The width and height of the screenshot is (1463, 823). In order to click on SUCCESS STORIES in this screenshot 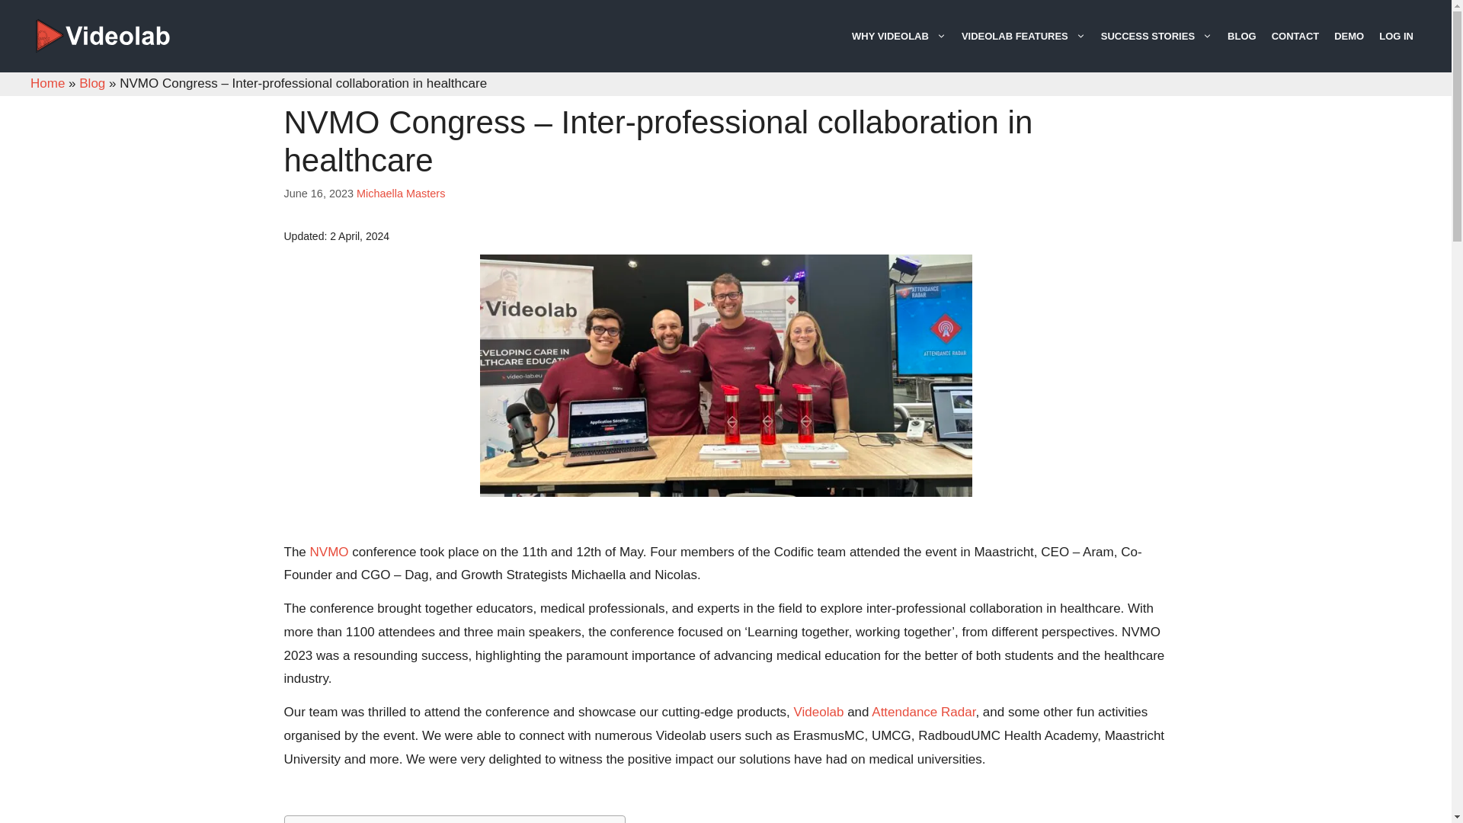, I will do `click(1157, 36)`.